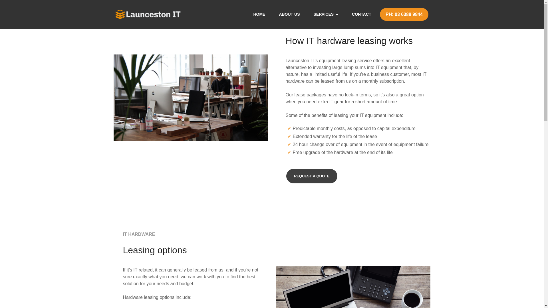  What do you see at coordinates (312, 176) in the screenshot?
I see `REQUEST A QUOTE` at bounding box center [312, 176].